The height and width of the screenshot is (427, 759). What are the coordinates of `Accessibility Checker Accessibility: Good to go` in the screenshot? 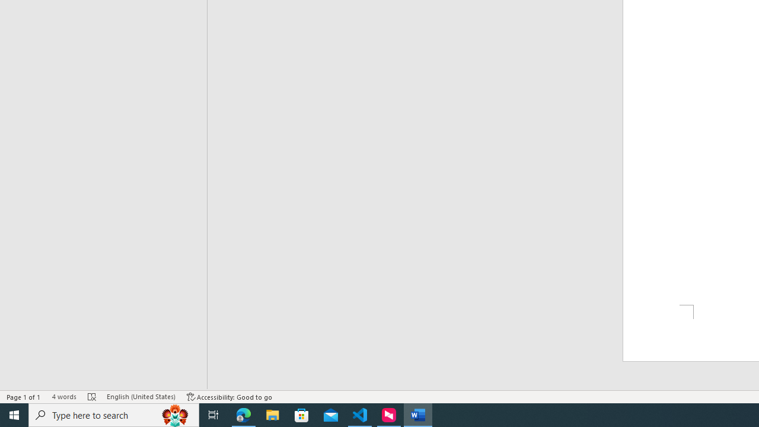 It's located at (230, 396).